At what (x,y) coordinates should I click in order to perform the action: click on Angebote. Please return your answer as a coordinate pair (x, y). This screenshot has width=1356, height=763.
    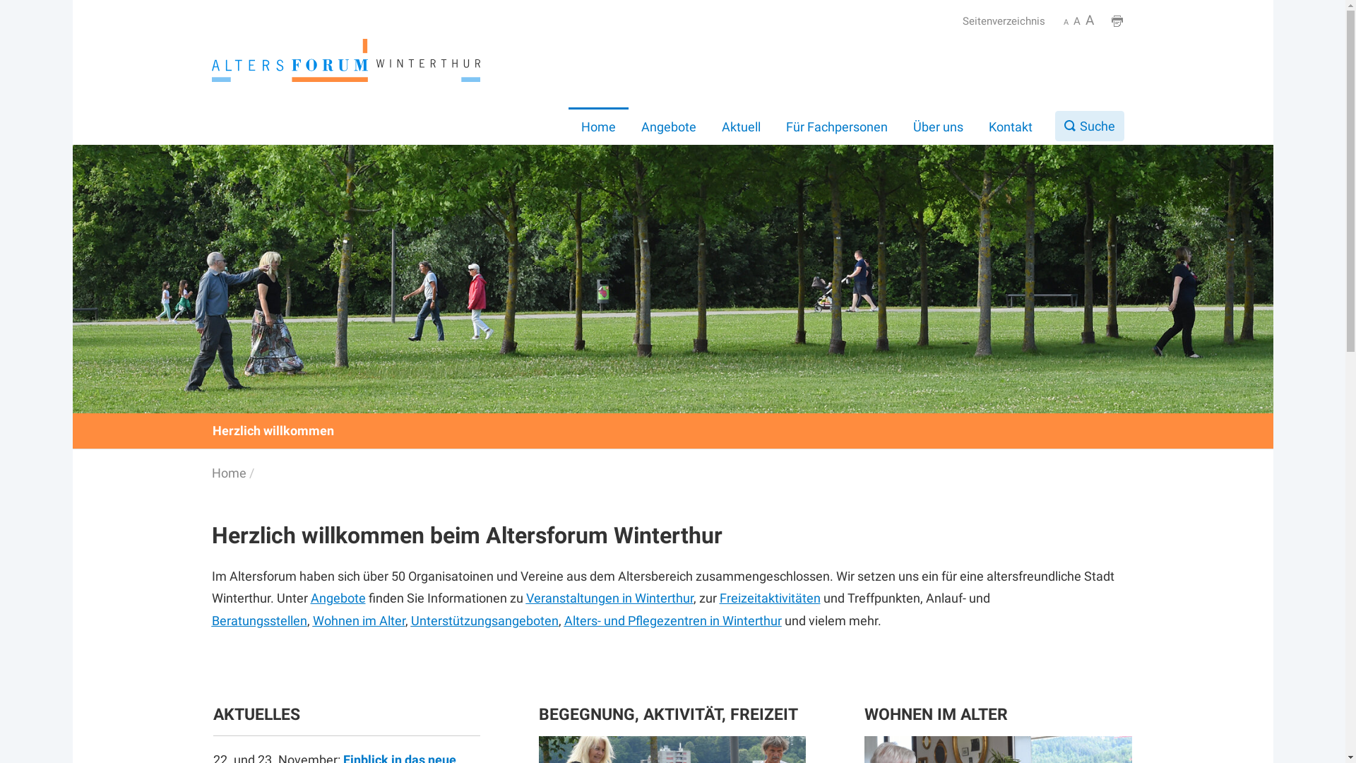
    Looking at the image, I should click on (669, 126).